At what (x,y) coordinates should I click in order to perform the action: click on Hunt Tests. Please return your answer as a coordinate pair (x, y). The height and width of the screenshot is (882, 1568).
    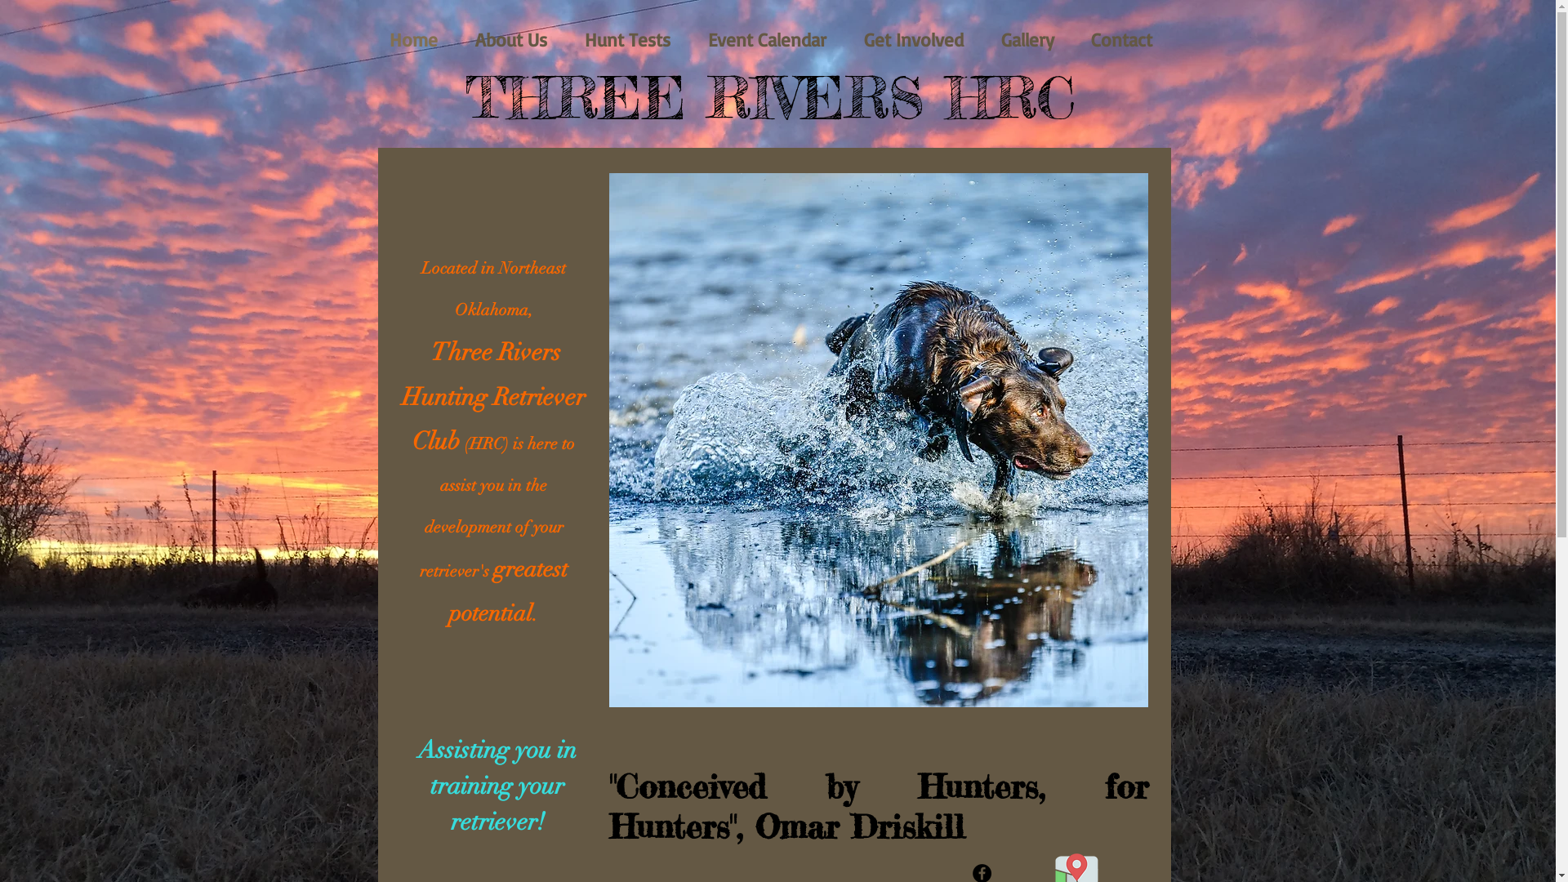
    Looking at the image, I should click on (627, 40).